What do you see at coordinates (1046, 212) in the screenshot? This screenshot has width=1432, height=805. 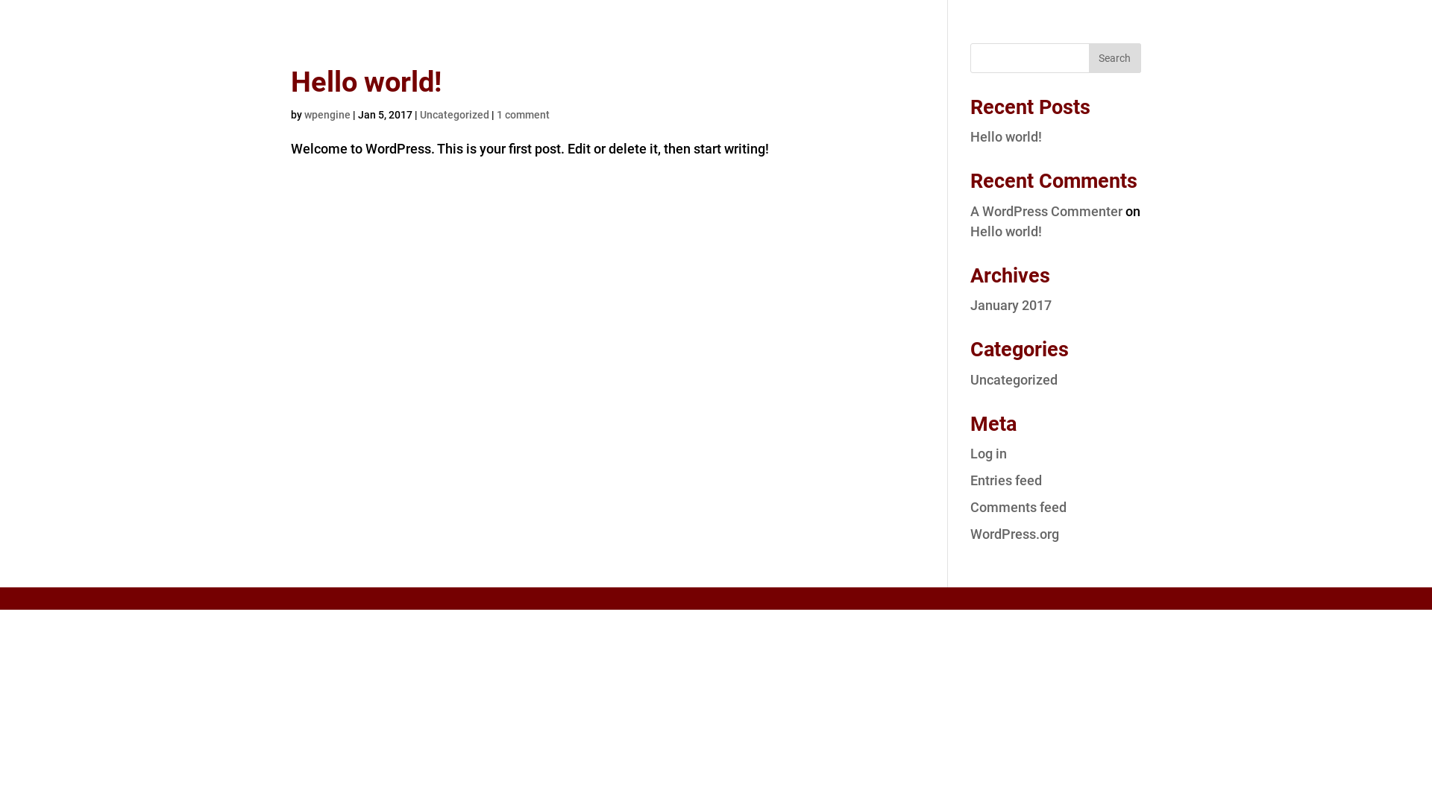 I see `A WordPress Commenter` at bounding box center [1046, 212].